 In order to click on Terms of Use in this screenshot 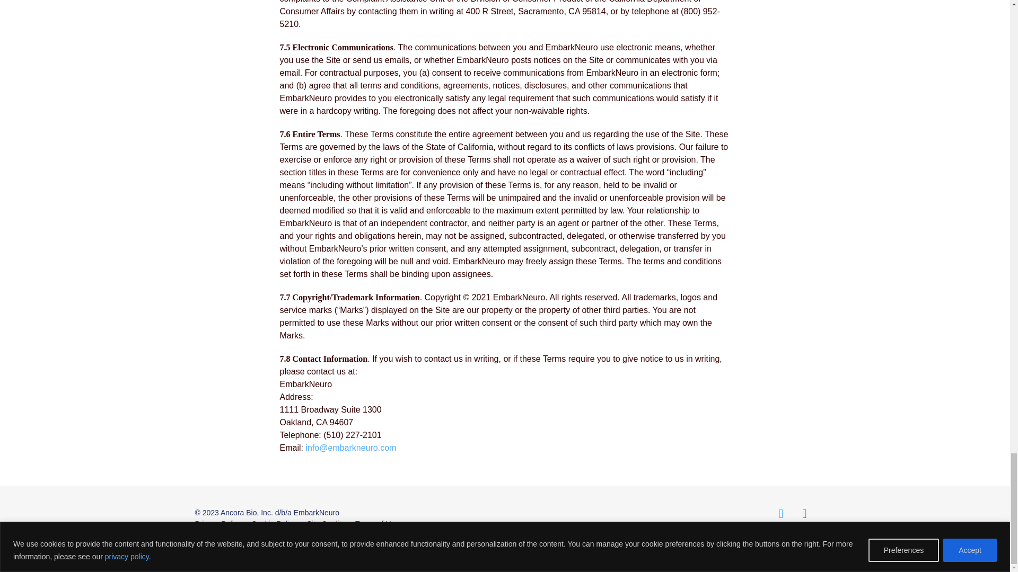, I will do `click(377, 523)`.